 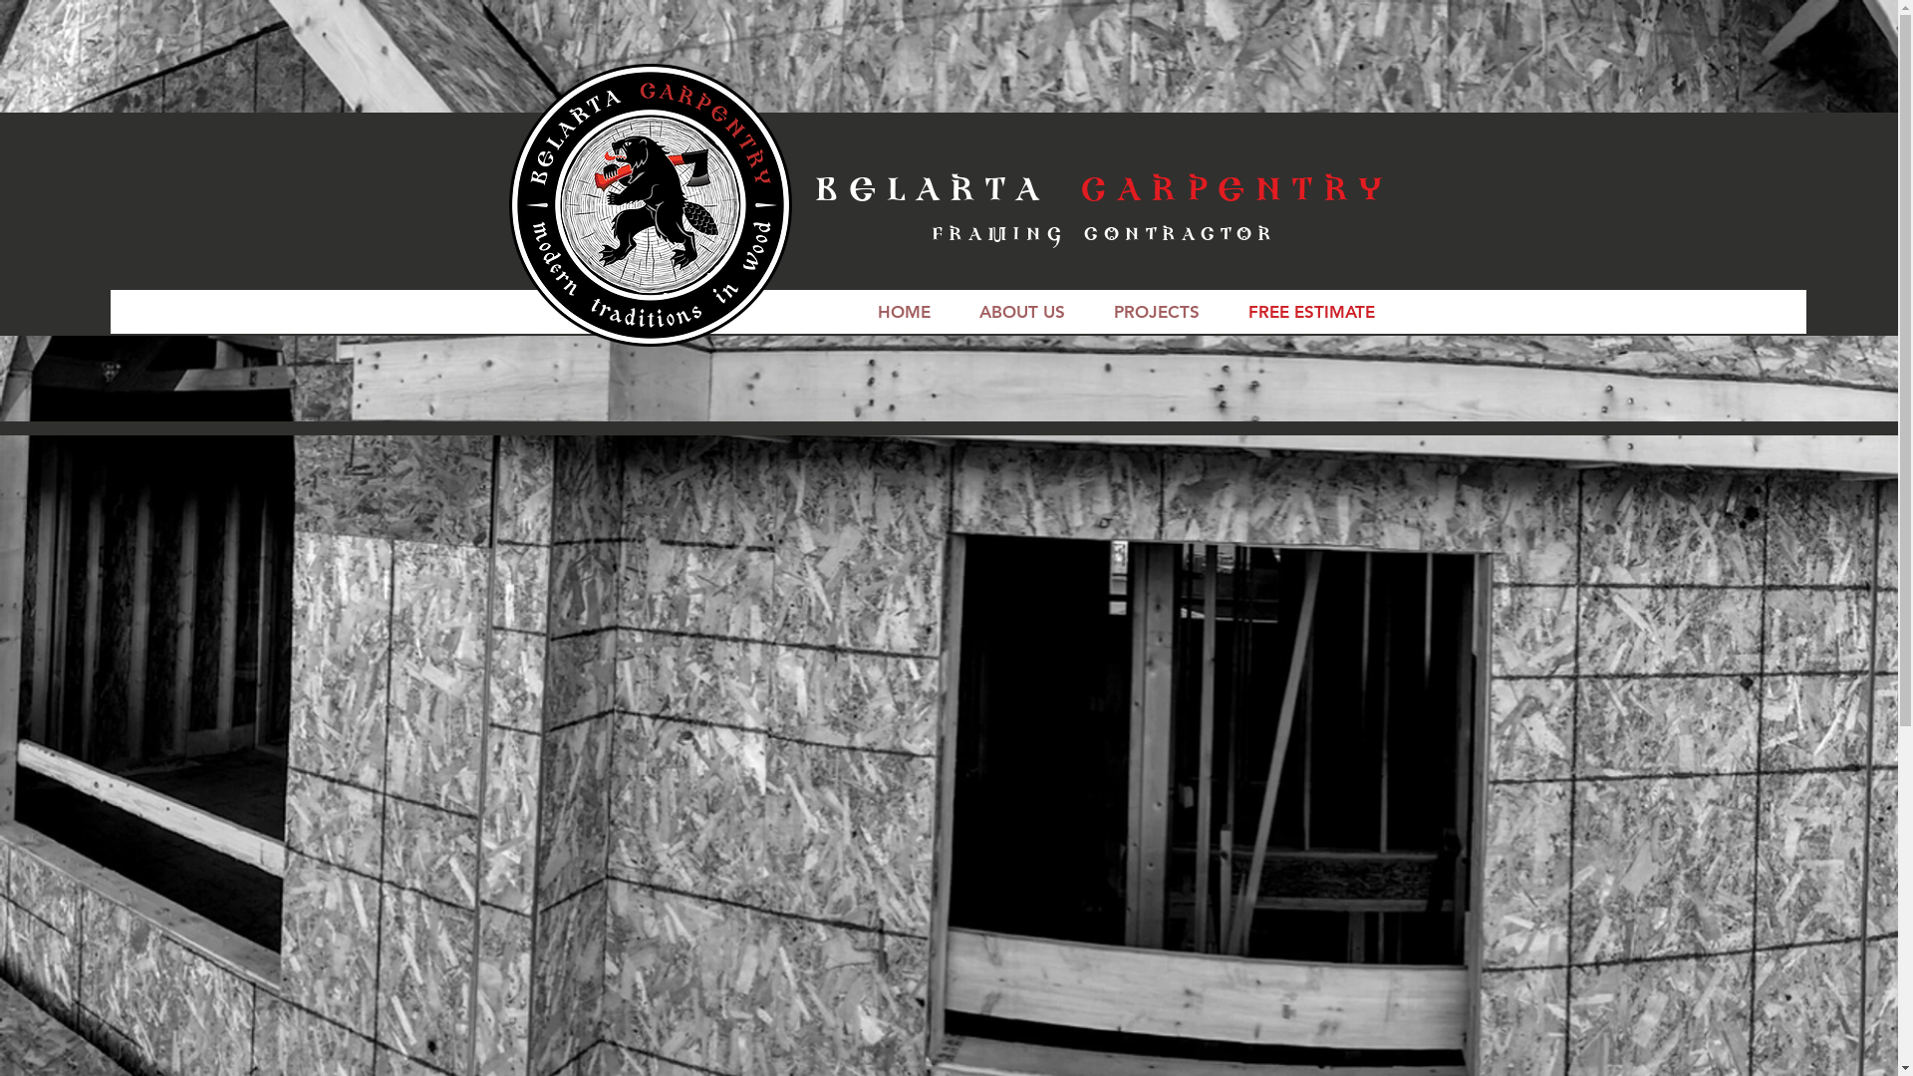 I want to click on ABOUT US, so click(x=1022, y=312).